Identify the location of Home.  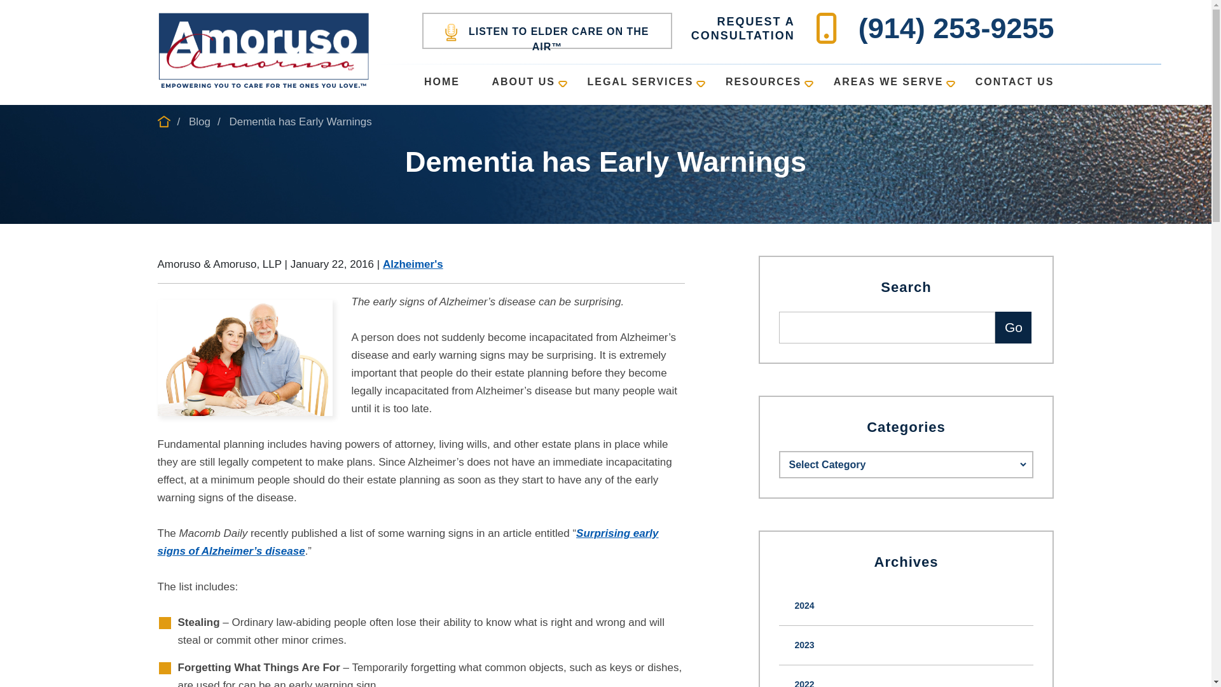
(441, 85).